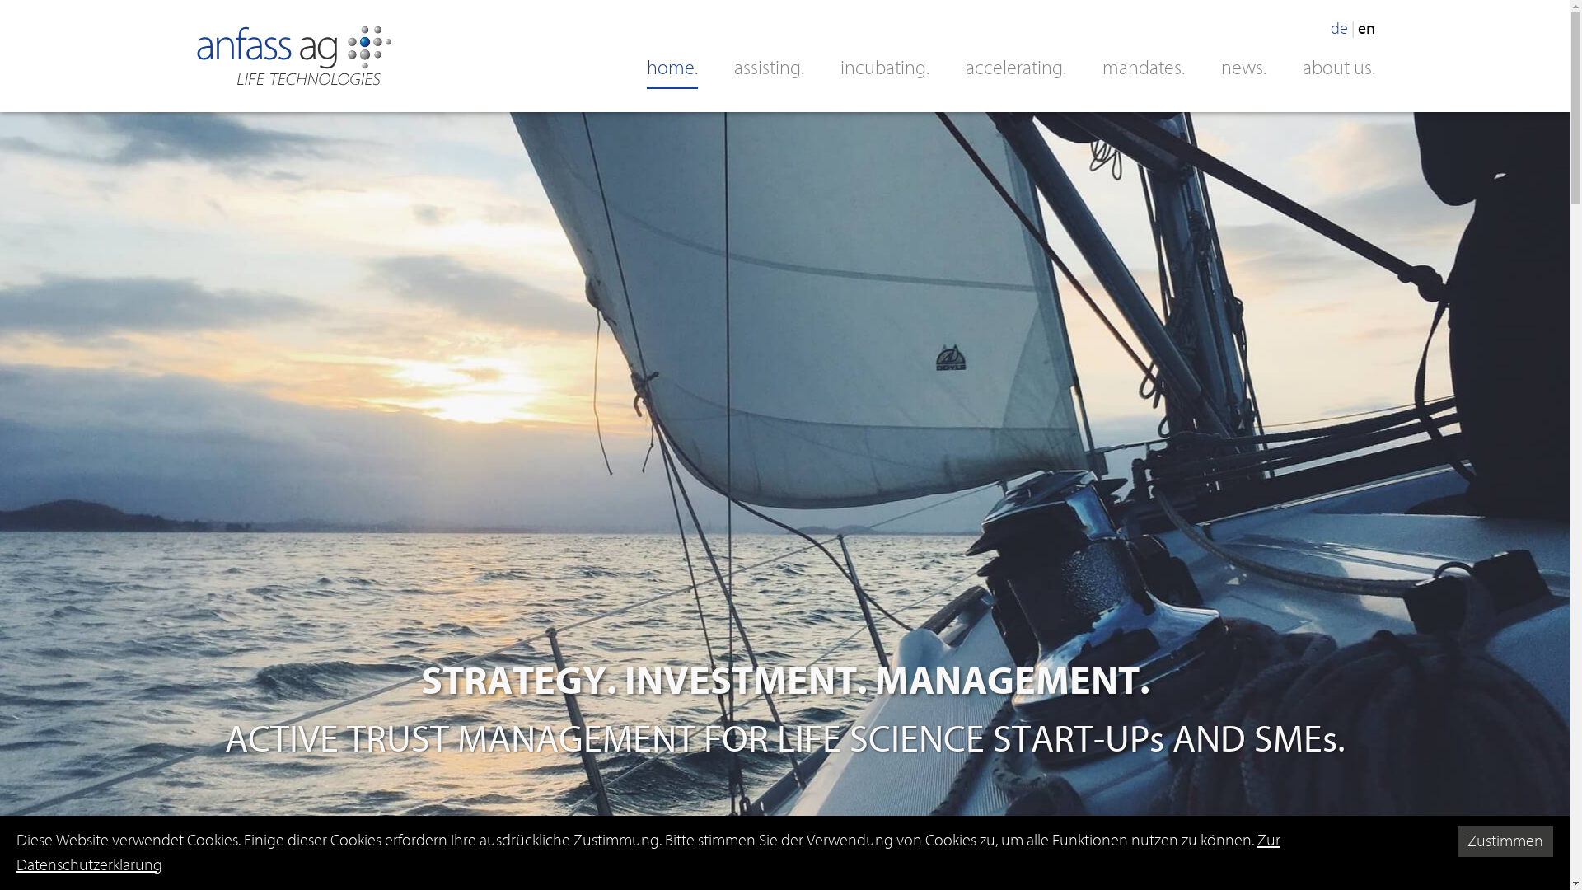 Image resolution: width=1582 pixels, height=890 pixels. What do you see at coordinates (672, 68) in the screenshot?
I see `home.` at bounding box center [672, 68].